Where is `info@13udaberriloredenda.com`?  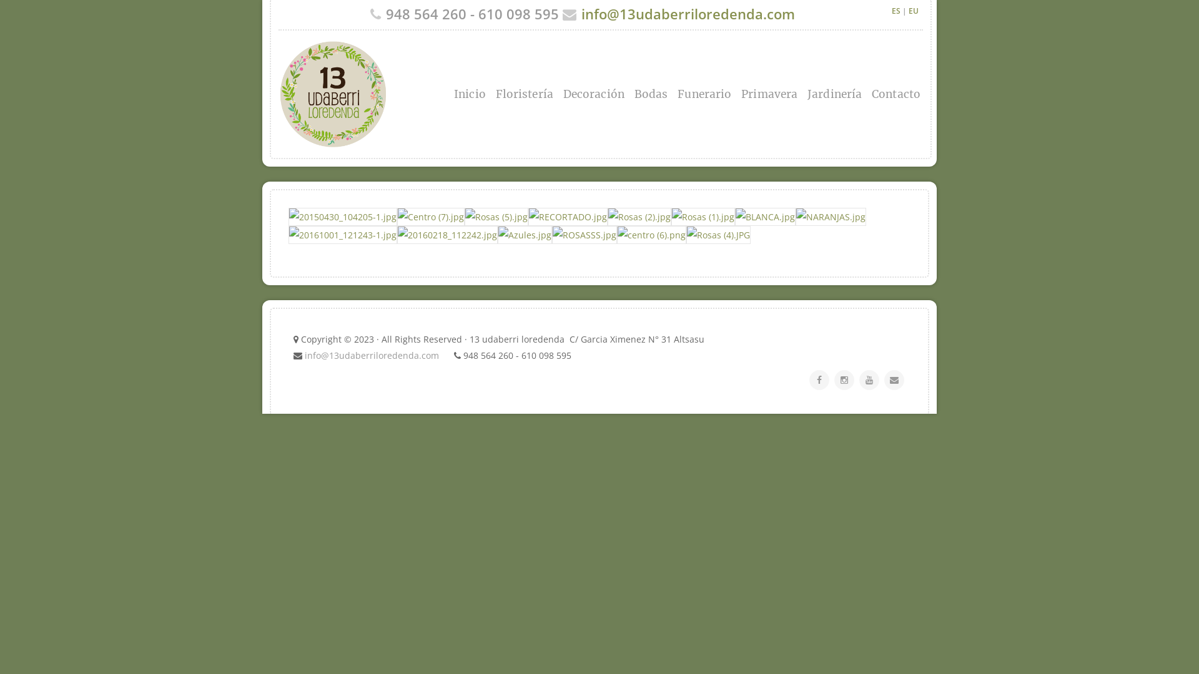 info@13udaberriloredenda.com is located at coordinates (372, 356).